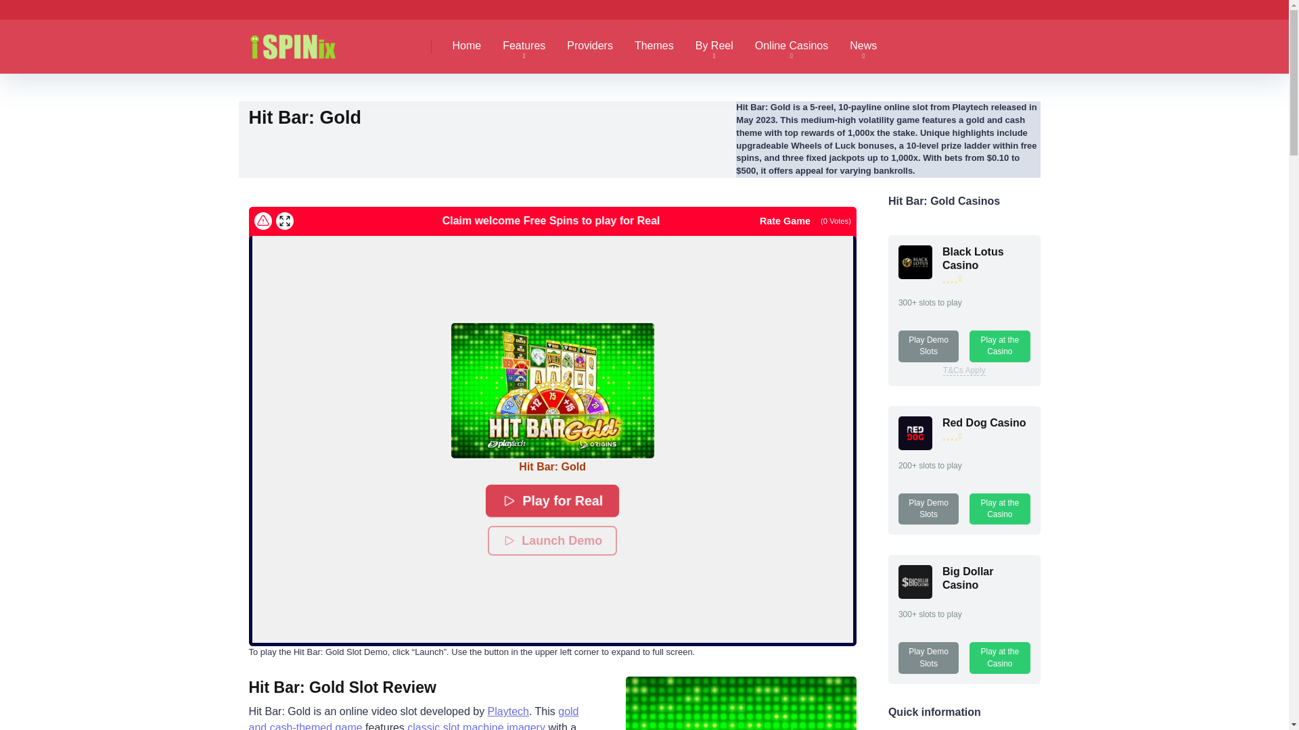  I want to click on Red Dog Casino, so click(984, 422).